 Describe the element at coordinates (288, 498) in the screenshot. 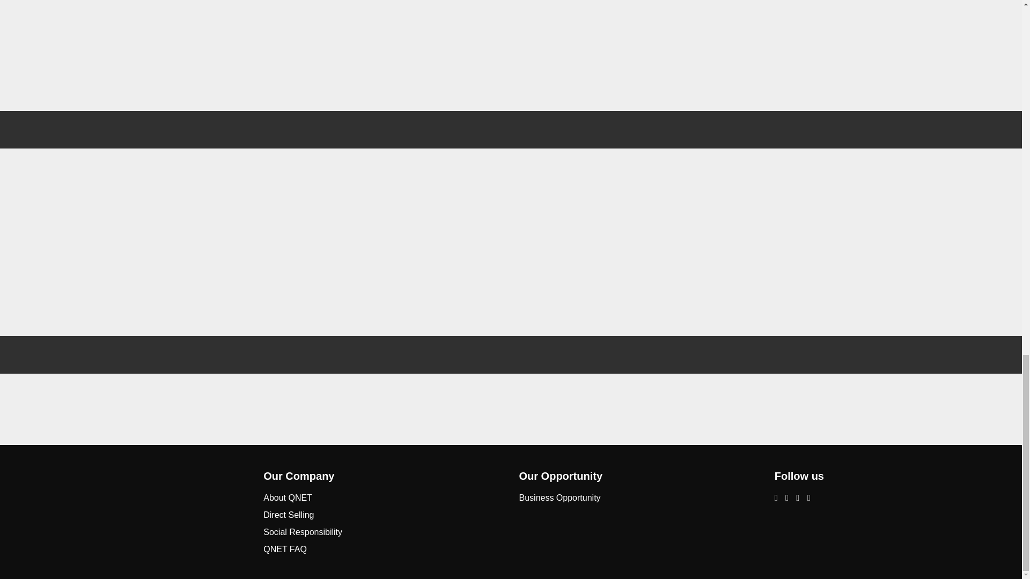

I see `About QNET` at that location.